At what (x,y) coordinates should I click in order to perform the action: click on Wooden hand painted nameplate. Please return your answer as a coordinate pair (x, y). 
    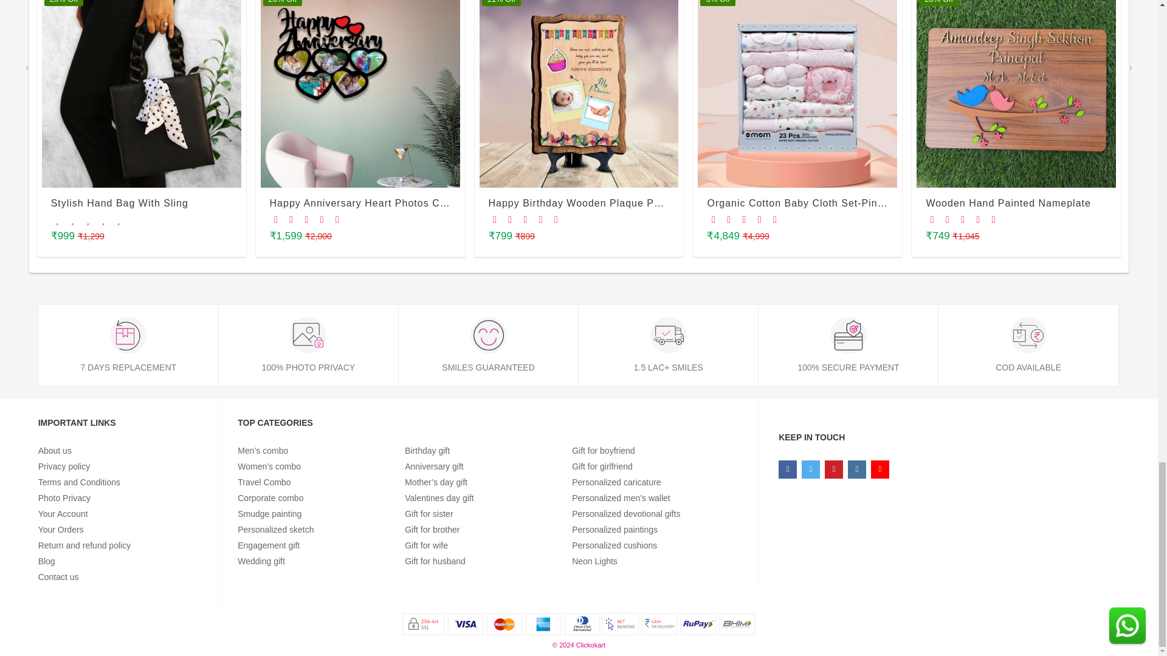
    Looking at the image, I should click on (1016, 94).